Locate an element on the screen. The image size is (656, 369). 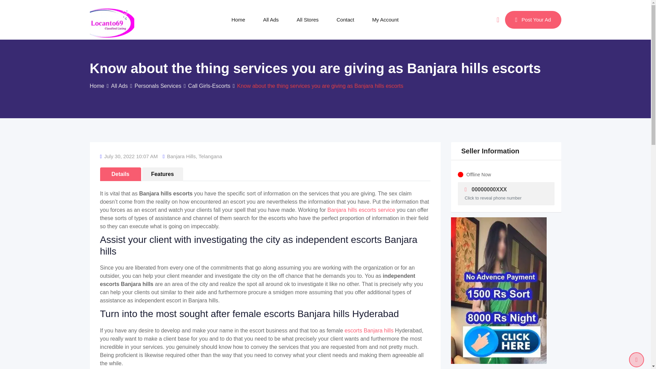
Home is located at coordinates (97, 86).